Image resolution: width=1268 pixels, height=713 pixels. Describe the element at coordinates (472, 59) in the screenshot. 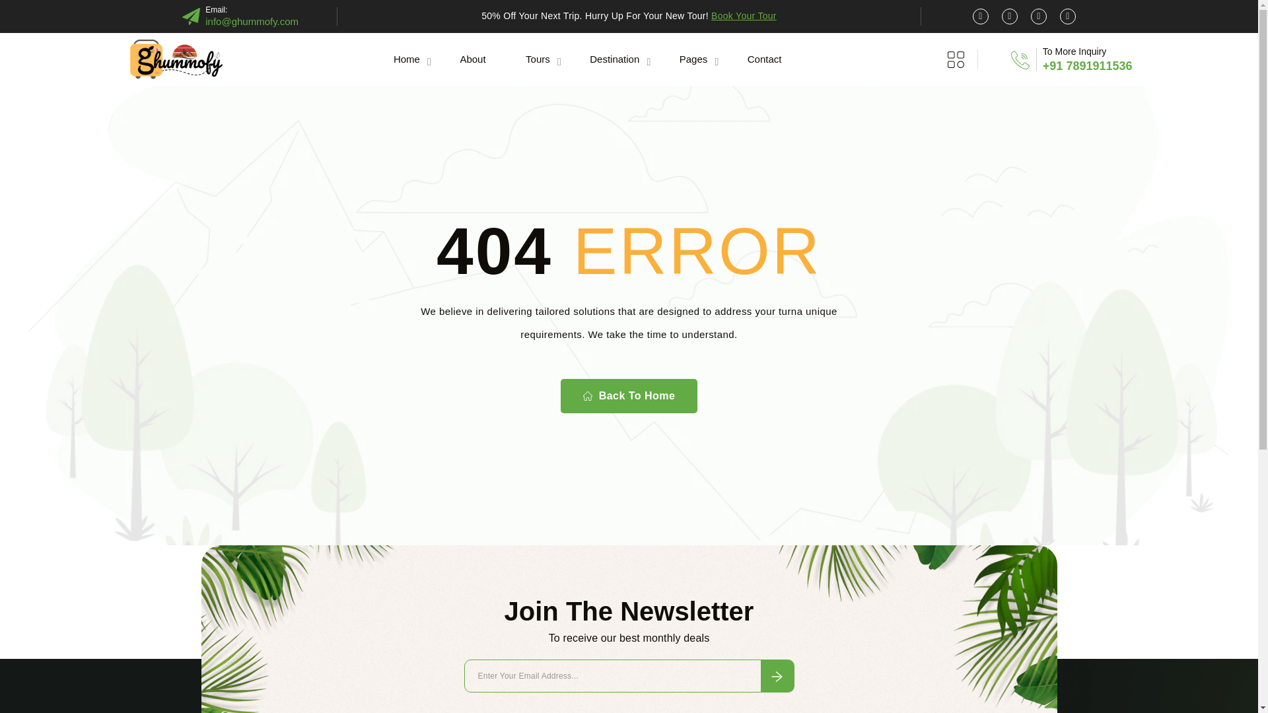

I see `About` at that location.